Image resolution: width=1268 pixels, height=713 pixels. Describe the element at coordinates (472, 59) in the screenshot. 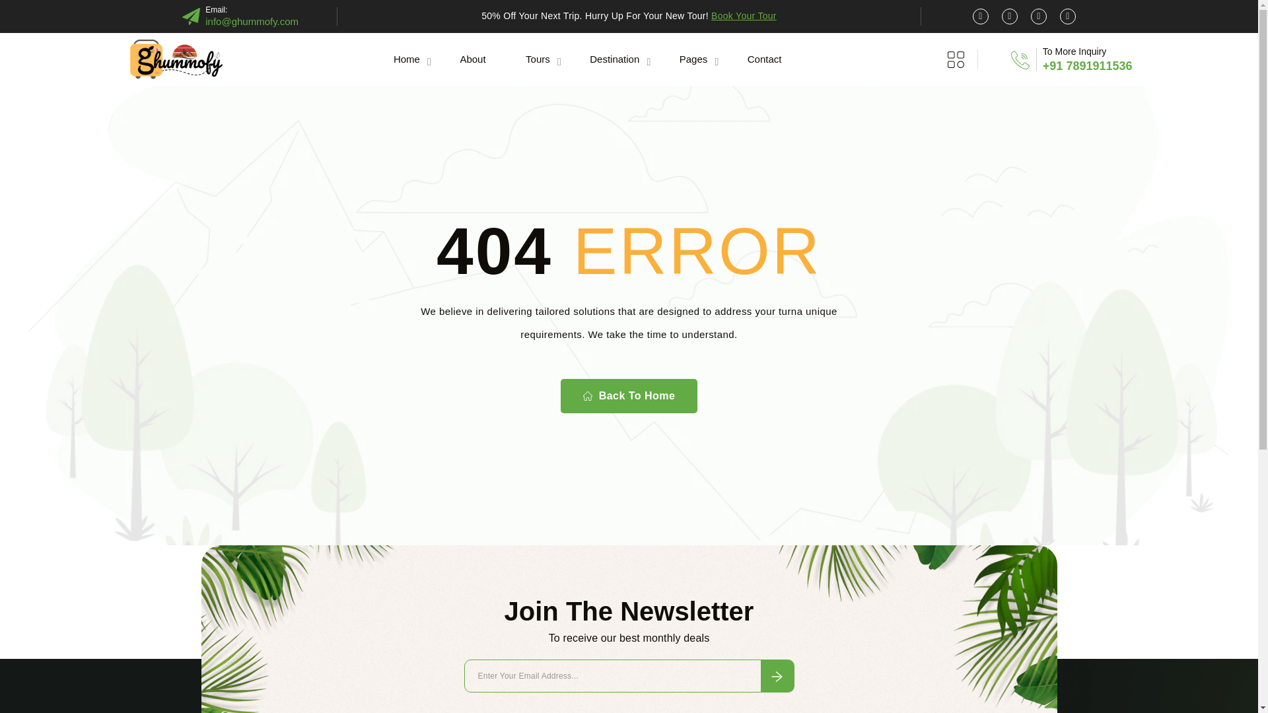

I see `About` at that location.